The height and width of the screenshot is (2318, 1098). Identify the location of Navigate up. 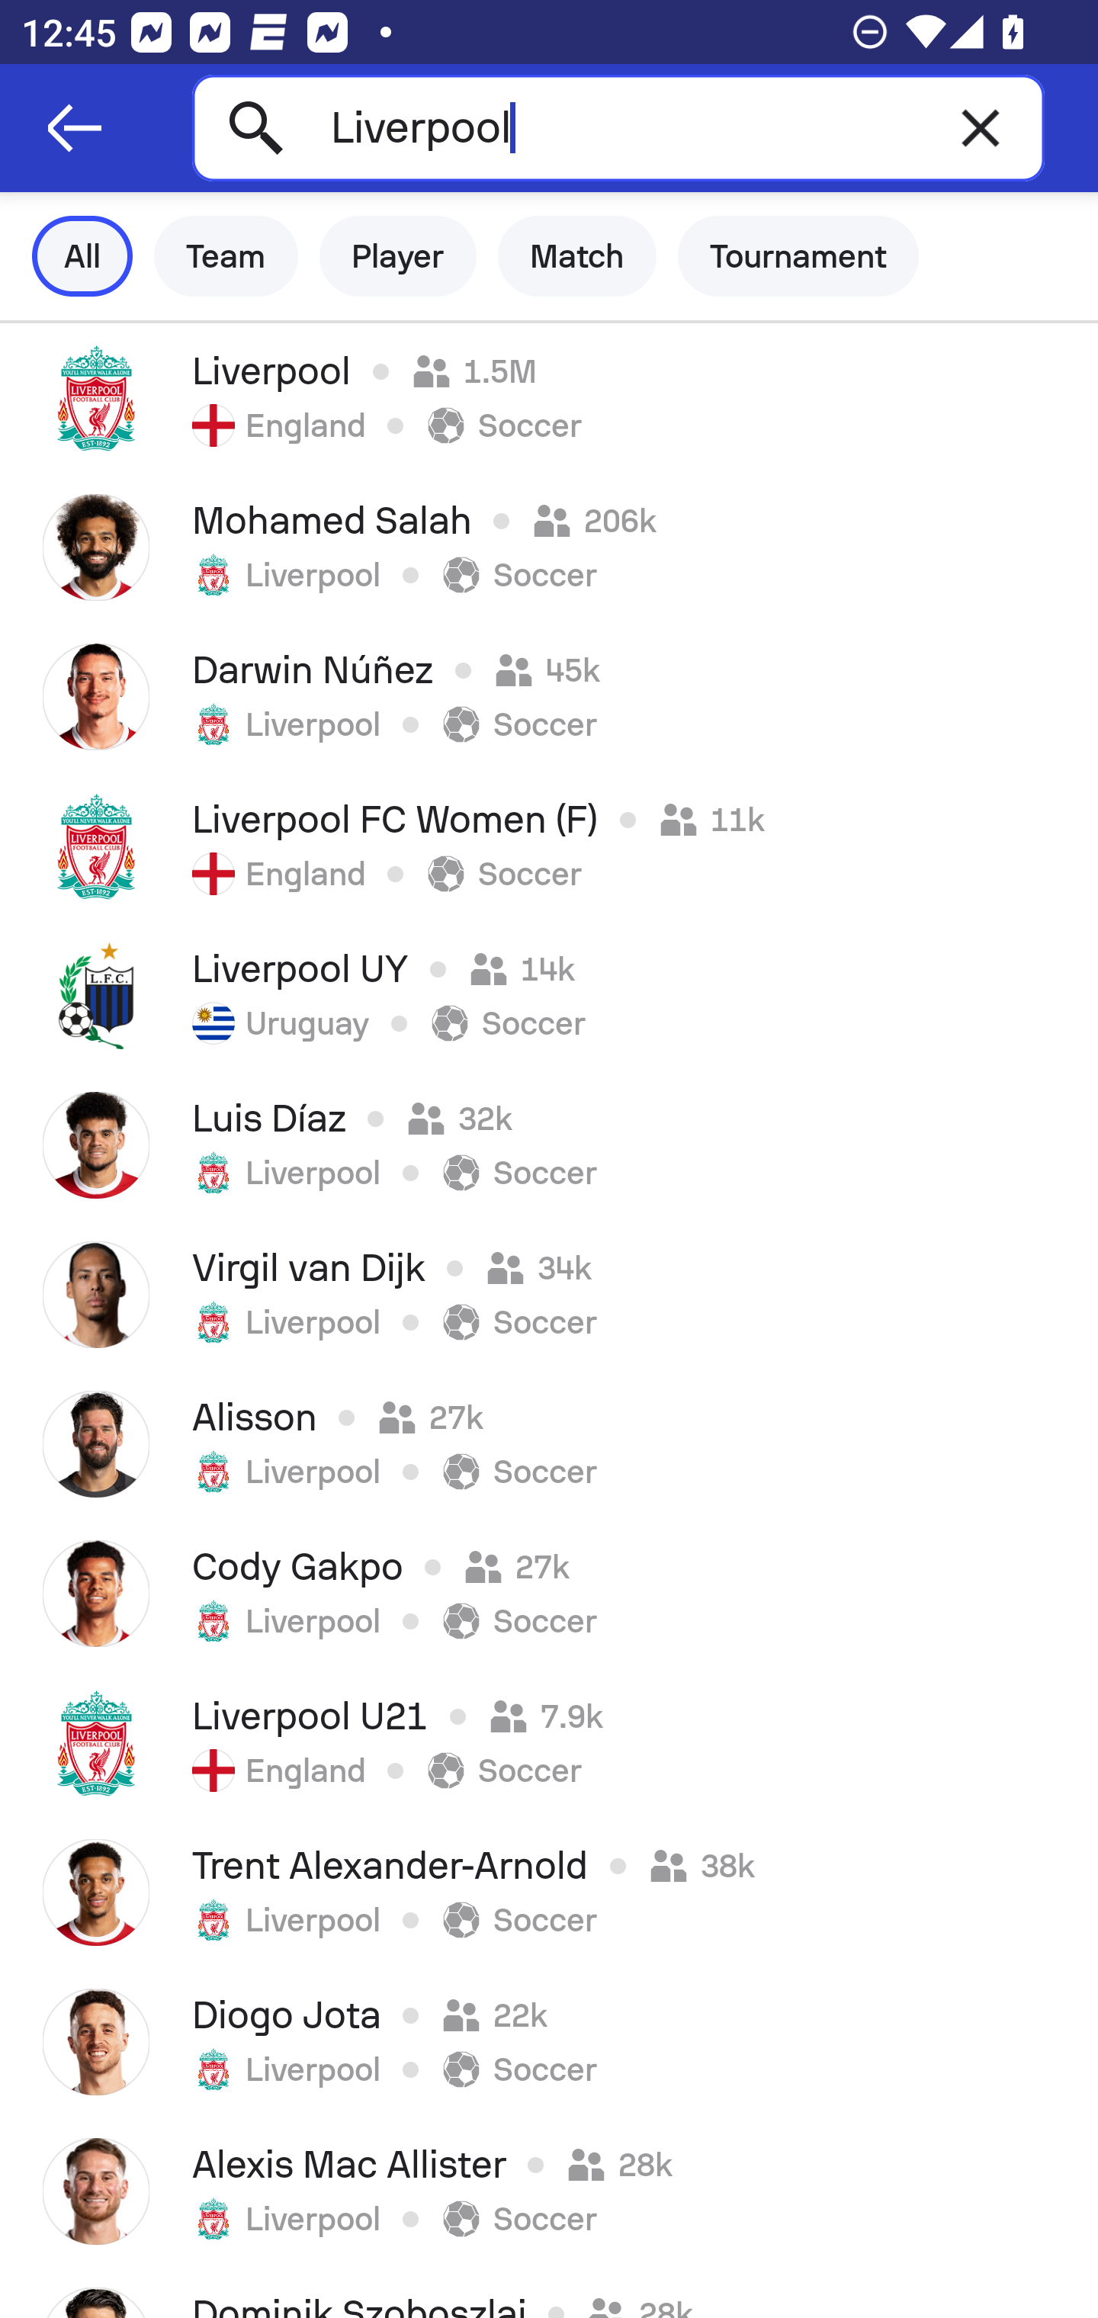
(75, 128).